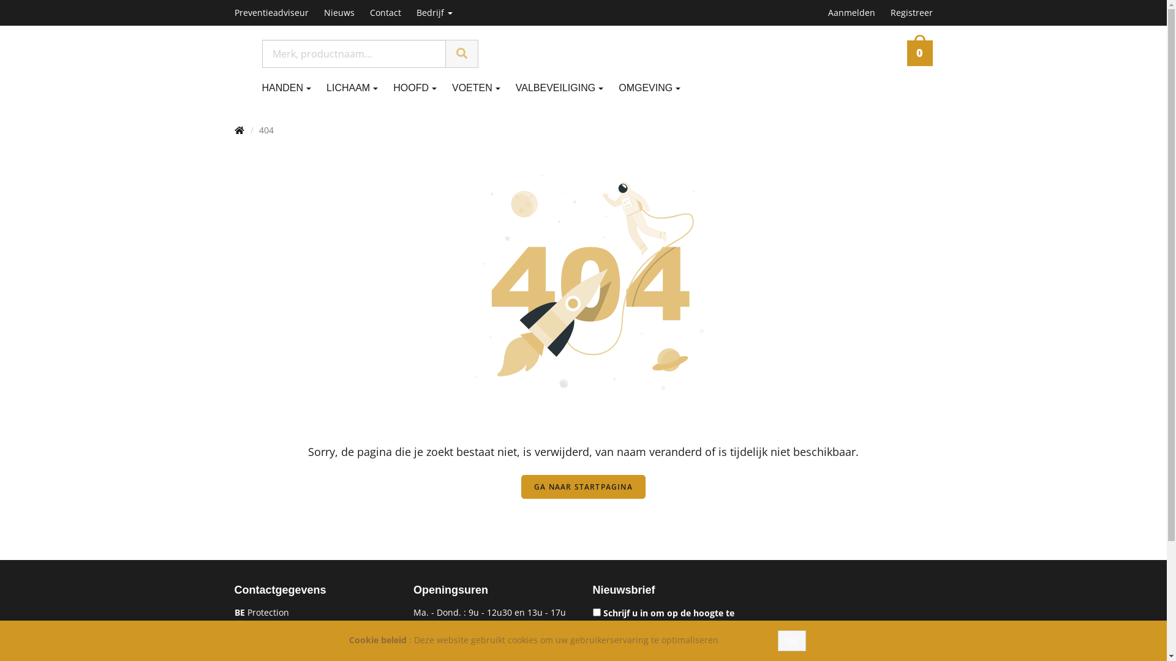 Image resolution: width=1176 pixels, height=661 pixels. What do you see at coordinates (567, 88) in the screenshot?
I see `VALBEVEILIGING` at bounding box center [567, 88].